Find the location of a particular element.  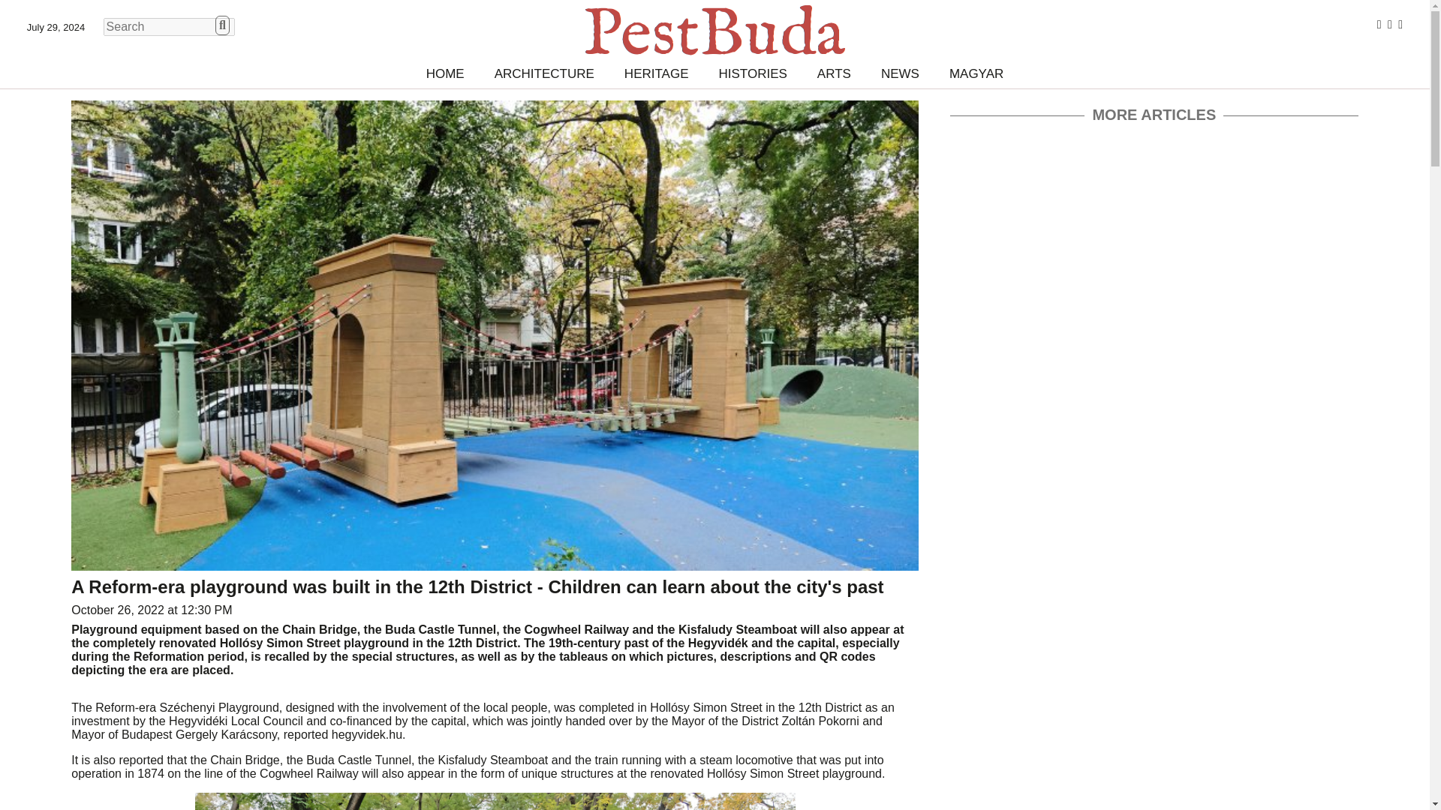

HOME is located at coordinates (445, 73).